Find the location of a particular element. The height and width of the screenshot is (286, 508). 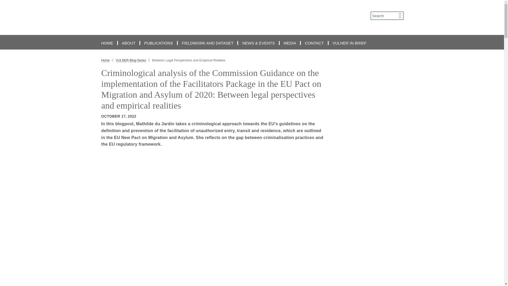

VULNER-Blog-Series is located at coordinates (131, 60).